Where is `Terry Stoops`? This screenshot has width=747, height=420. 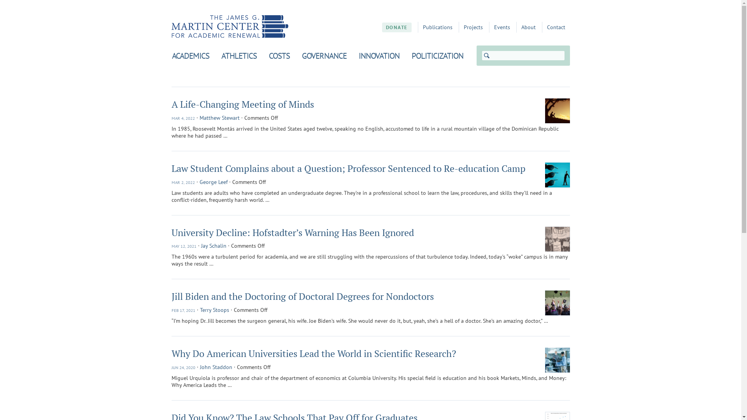
Terry Stoops is located at coordinates (215, 310).